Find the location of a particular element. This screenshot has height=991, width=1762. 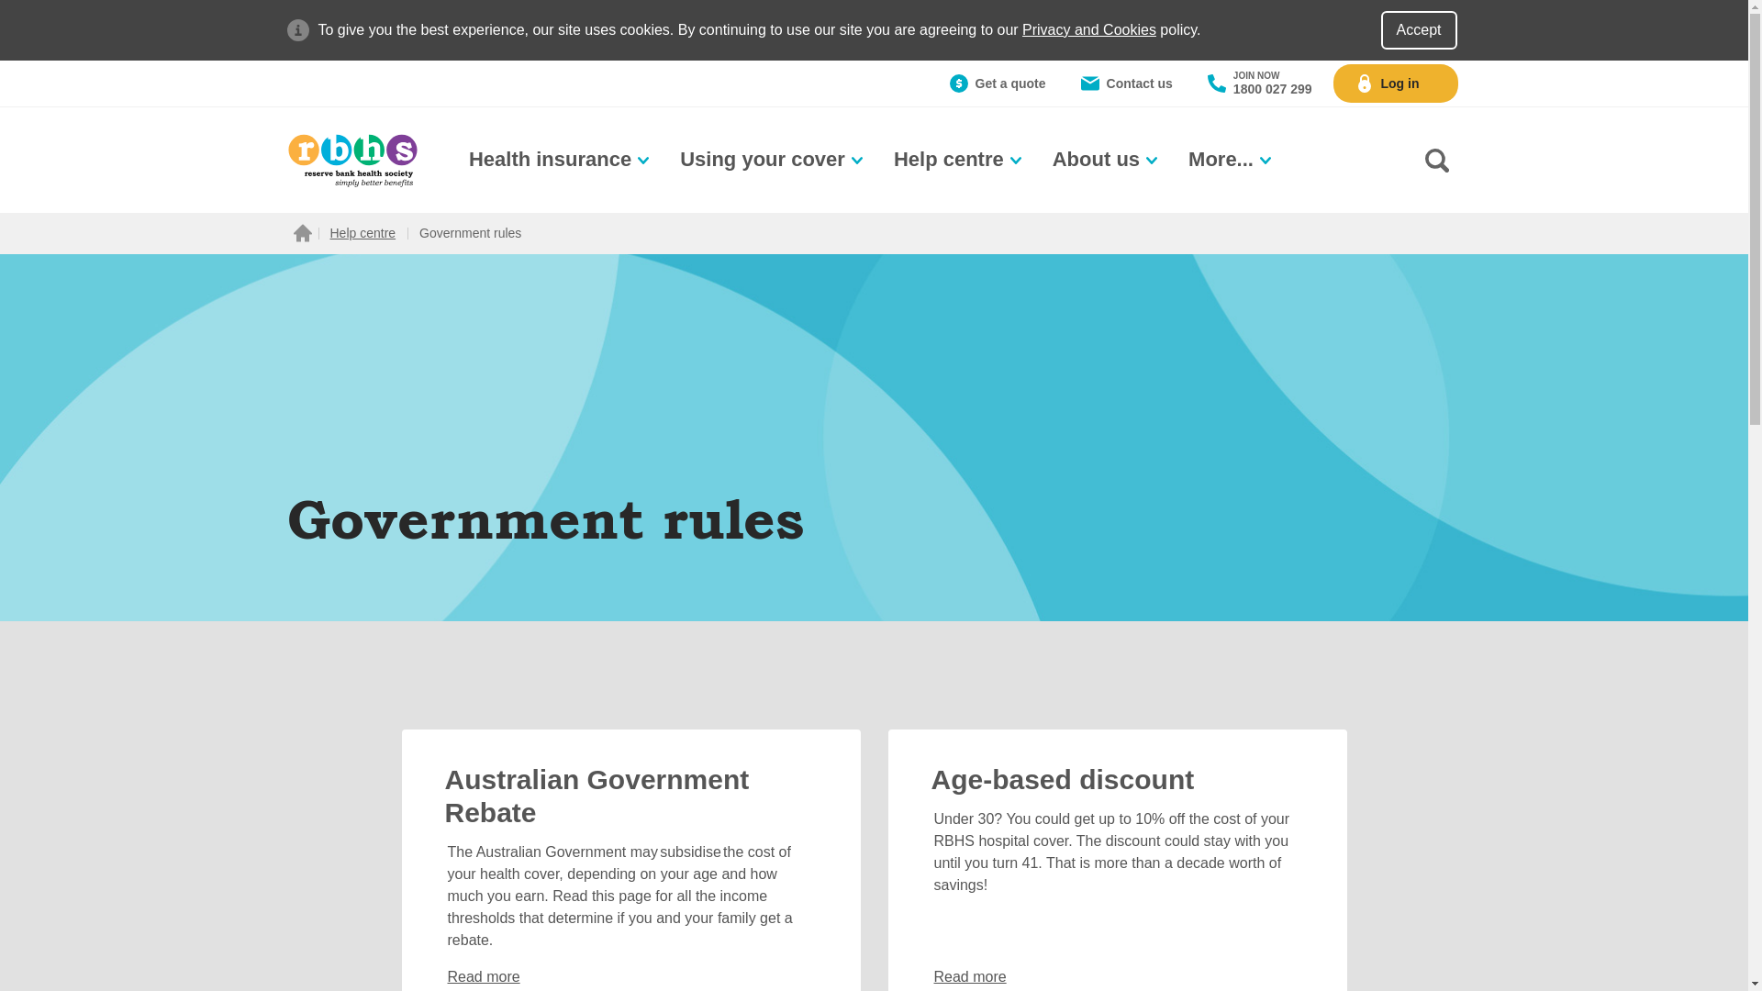

Privacy and Cookies is located at coordinates (1089, 29).